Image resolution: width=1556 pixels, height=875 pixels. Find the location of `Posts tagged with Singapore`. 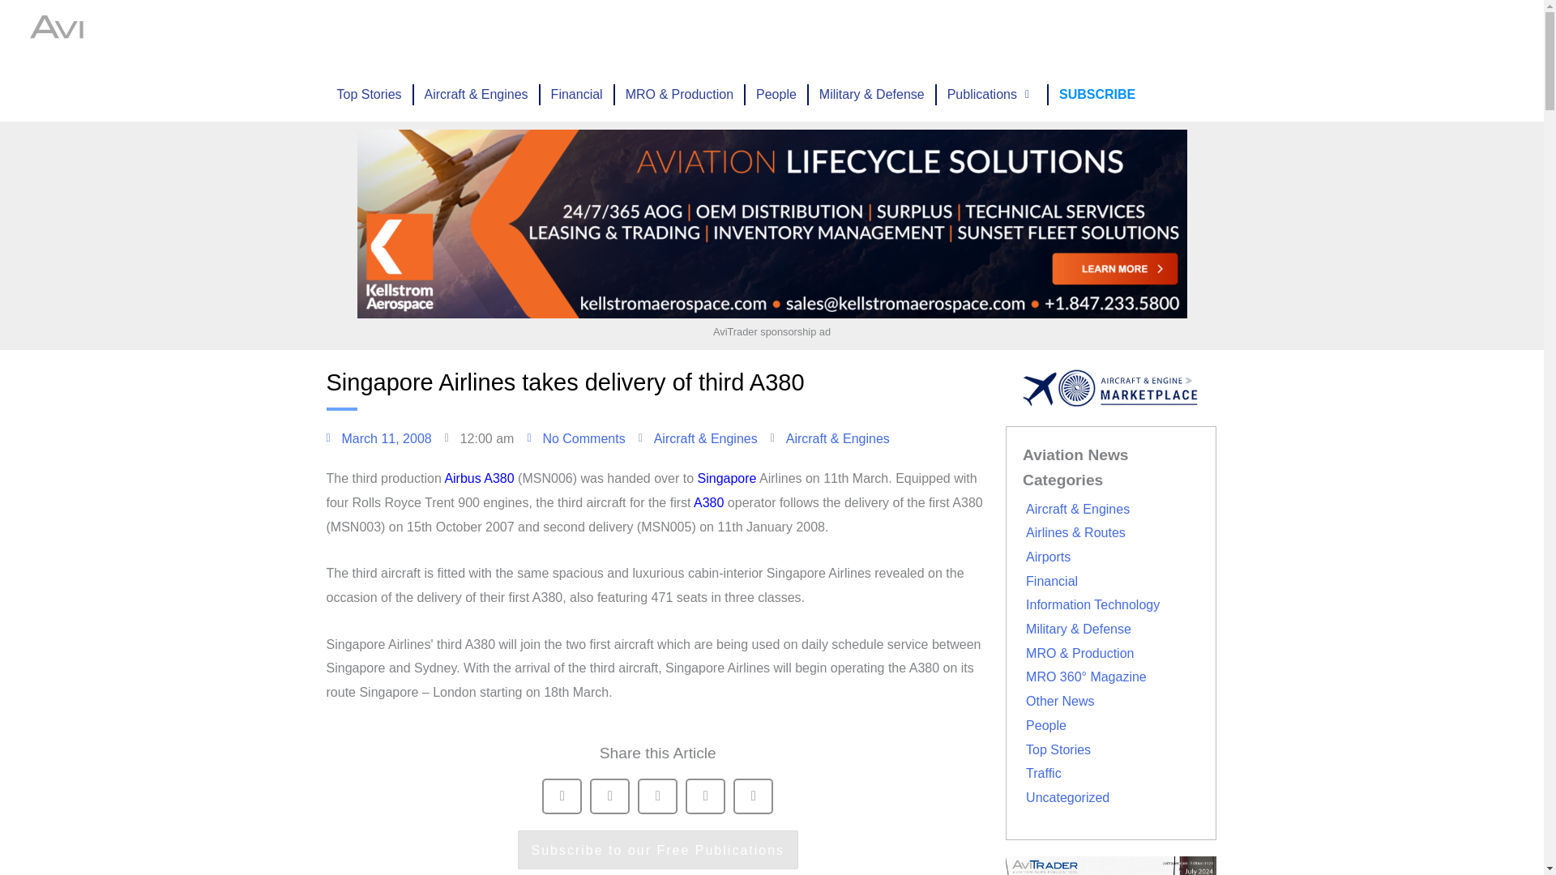

Posts tagged with Singapore is located at coordinates (726, 478).